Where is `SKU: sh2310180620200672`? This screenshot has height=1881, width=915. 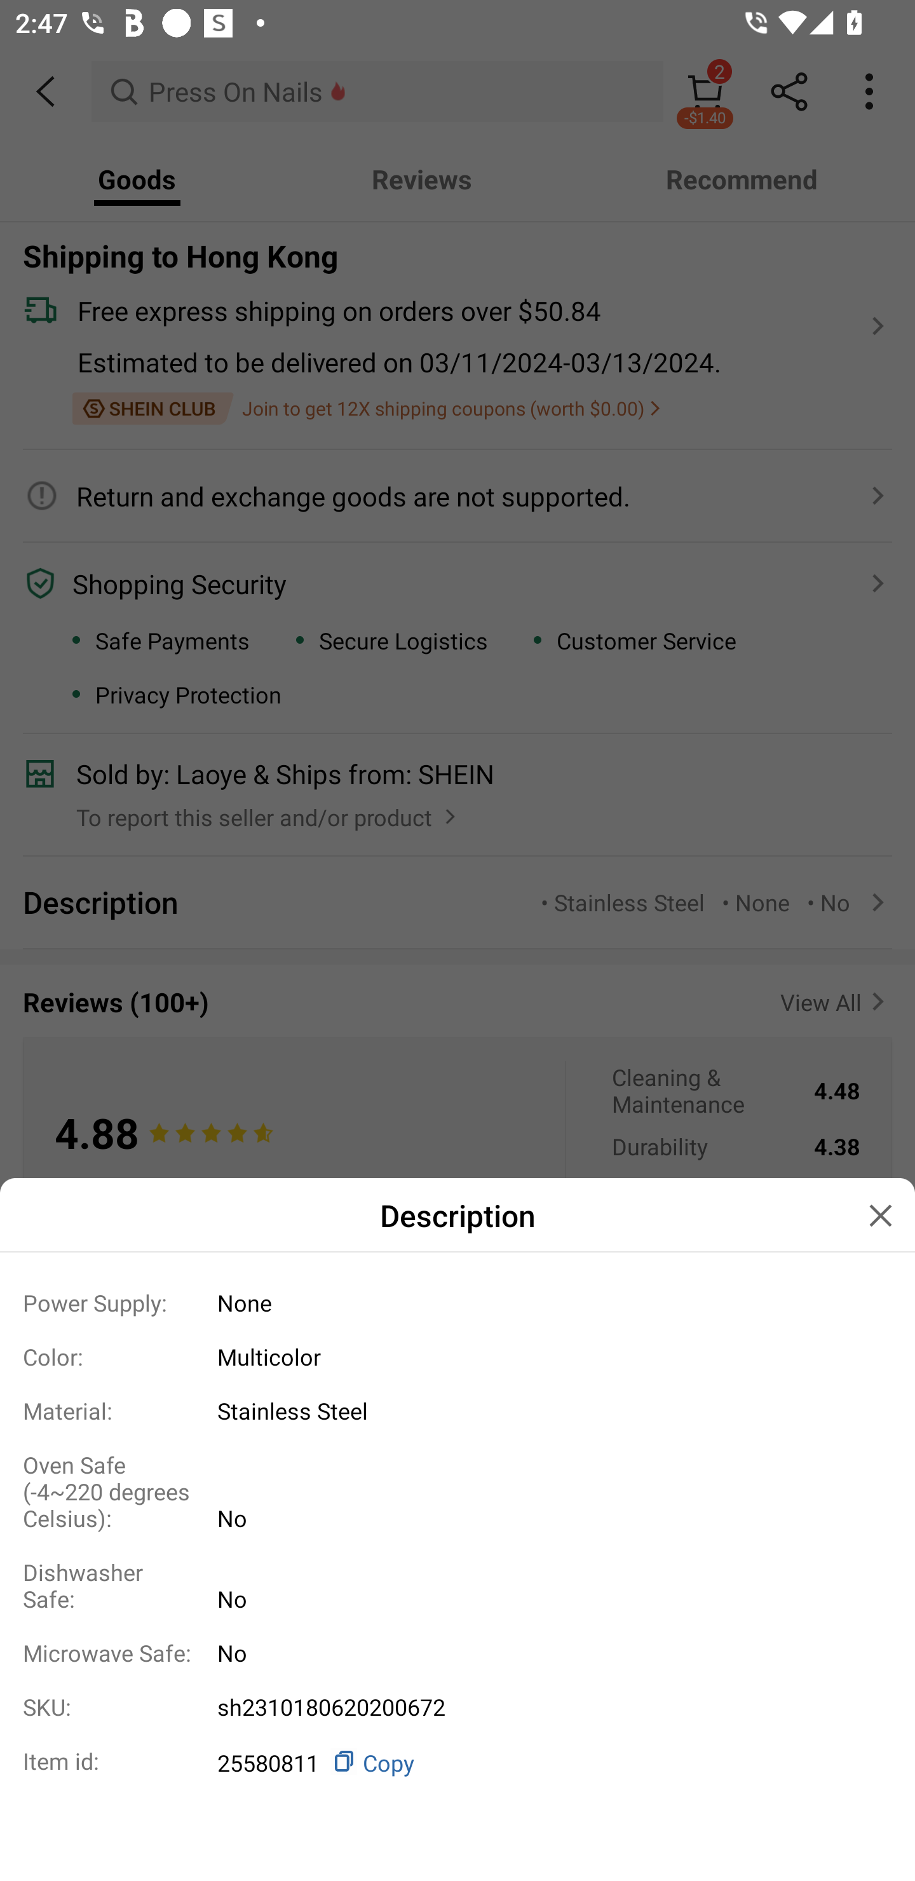 SKU: sh2310180620200672 is located at coordinates (457, 1707).